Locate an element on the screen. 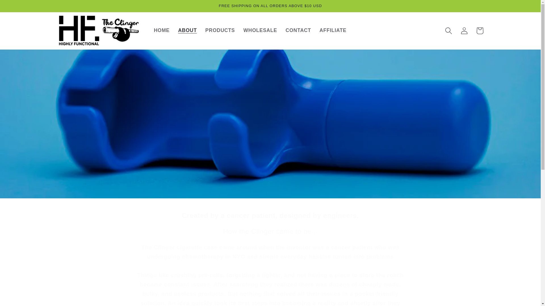  ABOUT is located at coordinates (187, 31).